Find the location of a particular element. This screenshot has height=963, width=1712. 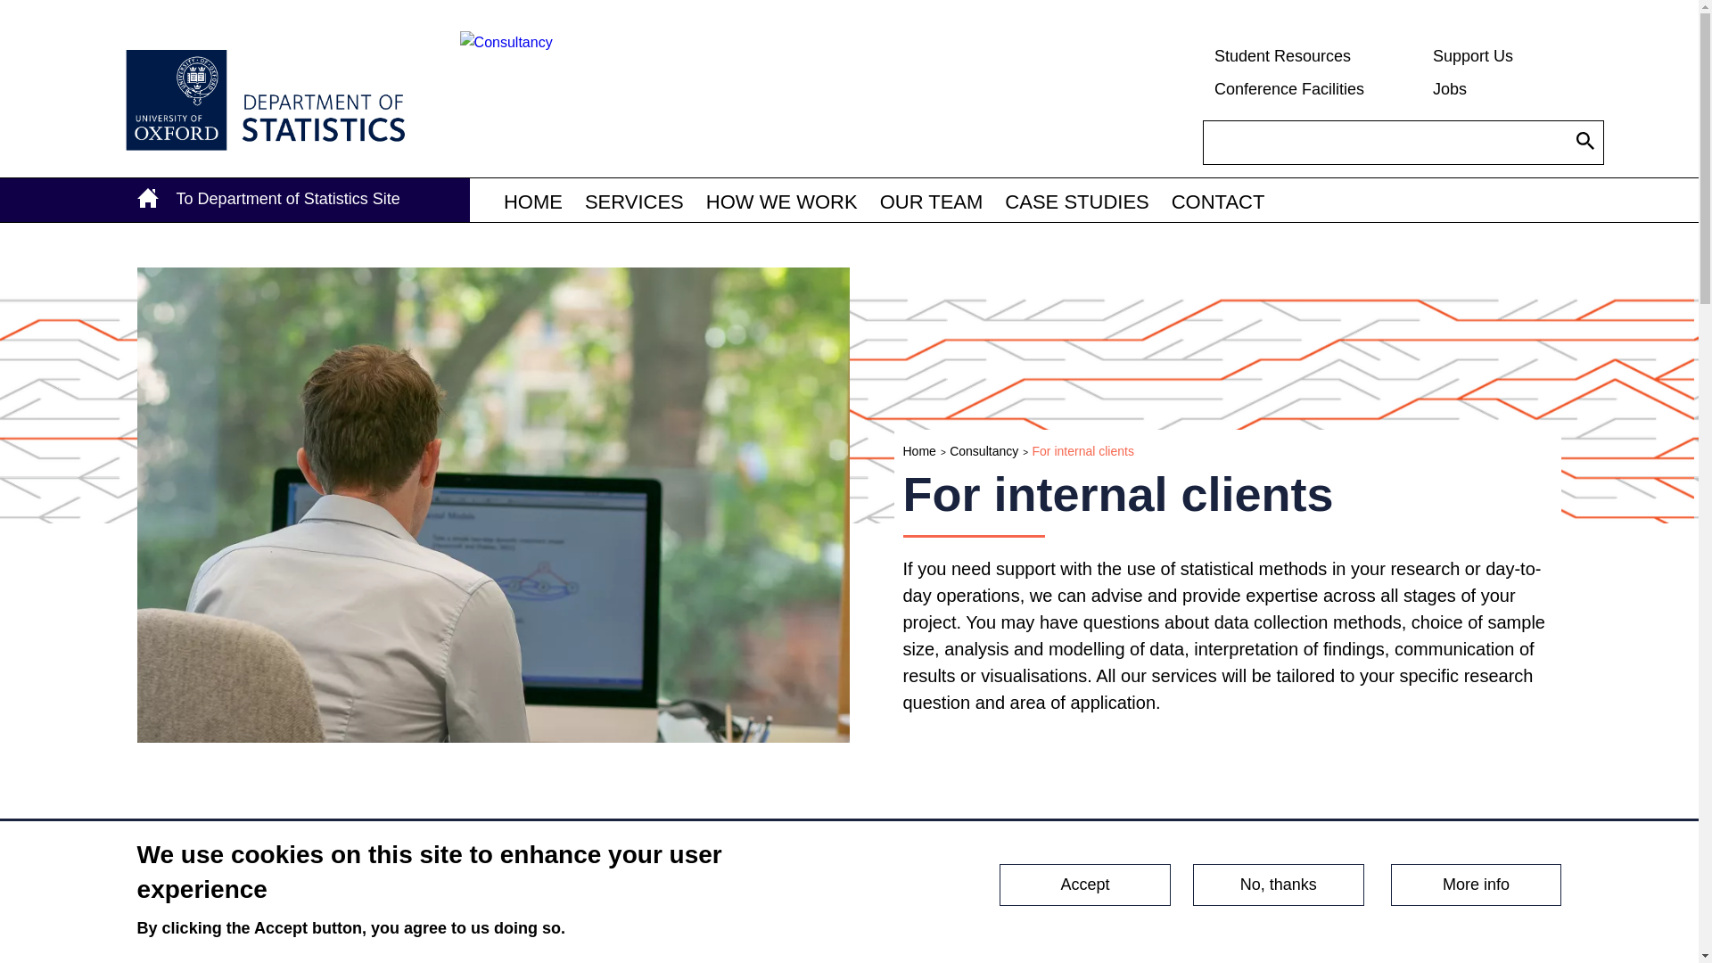

HOW WE WORK is located at coordinates (781, 202).